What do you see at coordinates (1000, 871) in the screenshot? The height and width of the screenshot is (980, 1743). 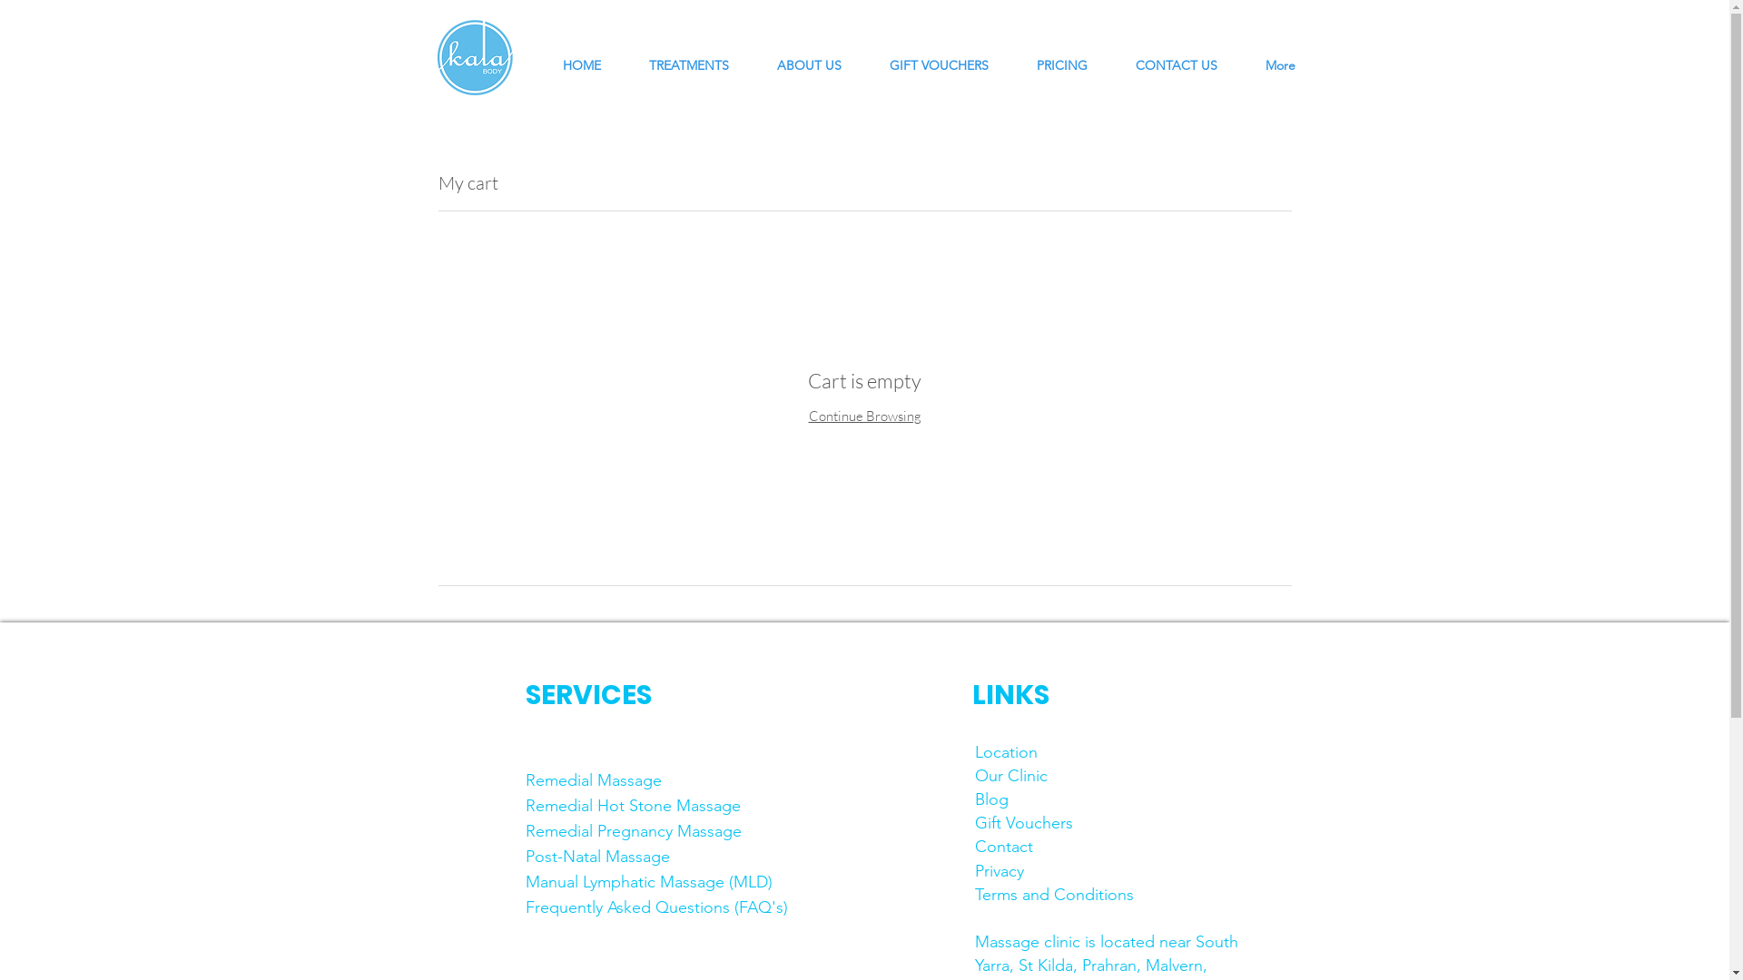 I see `Privacy` at bounding box center [1000, 871].